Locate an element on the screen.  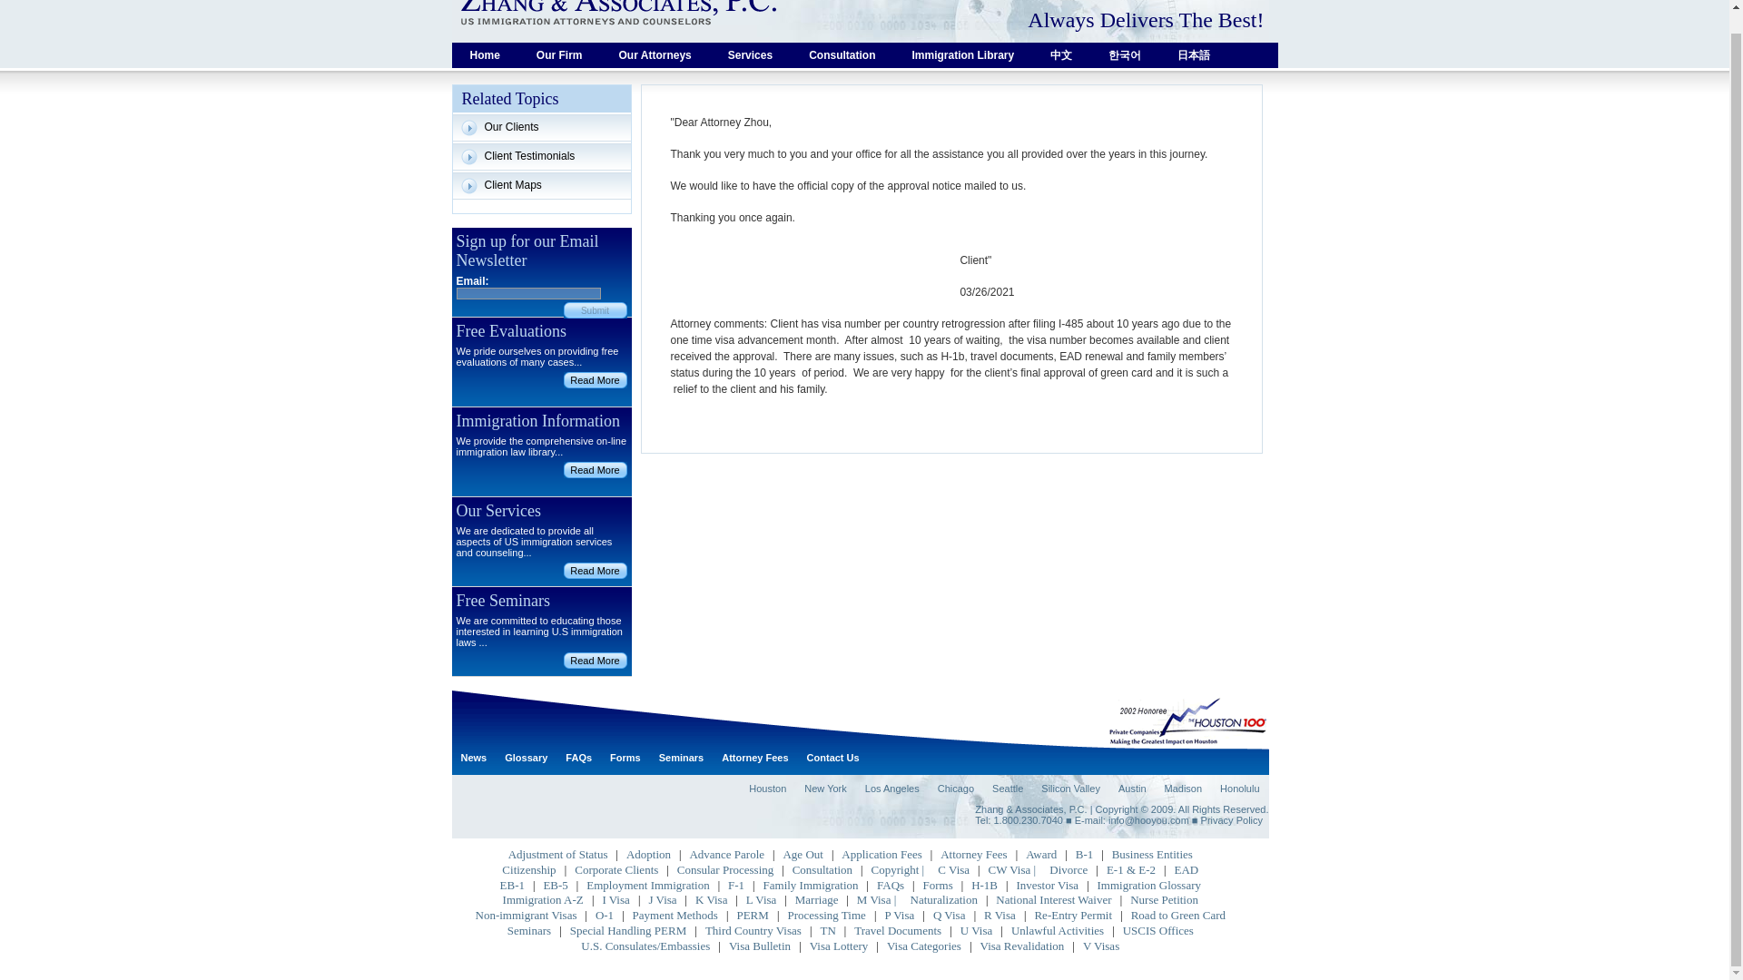
FAQs is located at coordinates (578, 758).